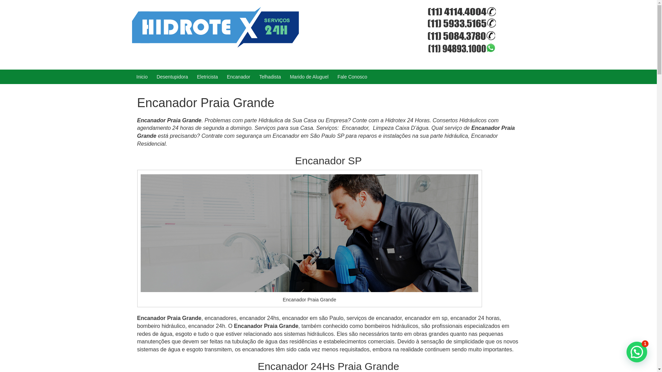 Image resolution: width=662 pixels, height=372 pixels. Describe the element at coordinates (172, 77) in the screenshot. I see `Desentupidora` at that location.